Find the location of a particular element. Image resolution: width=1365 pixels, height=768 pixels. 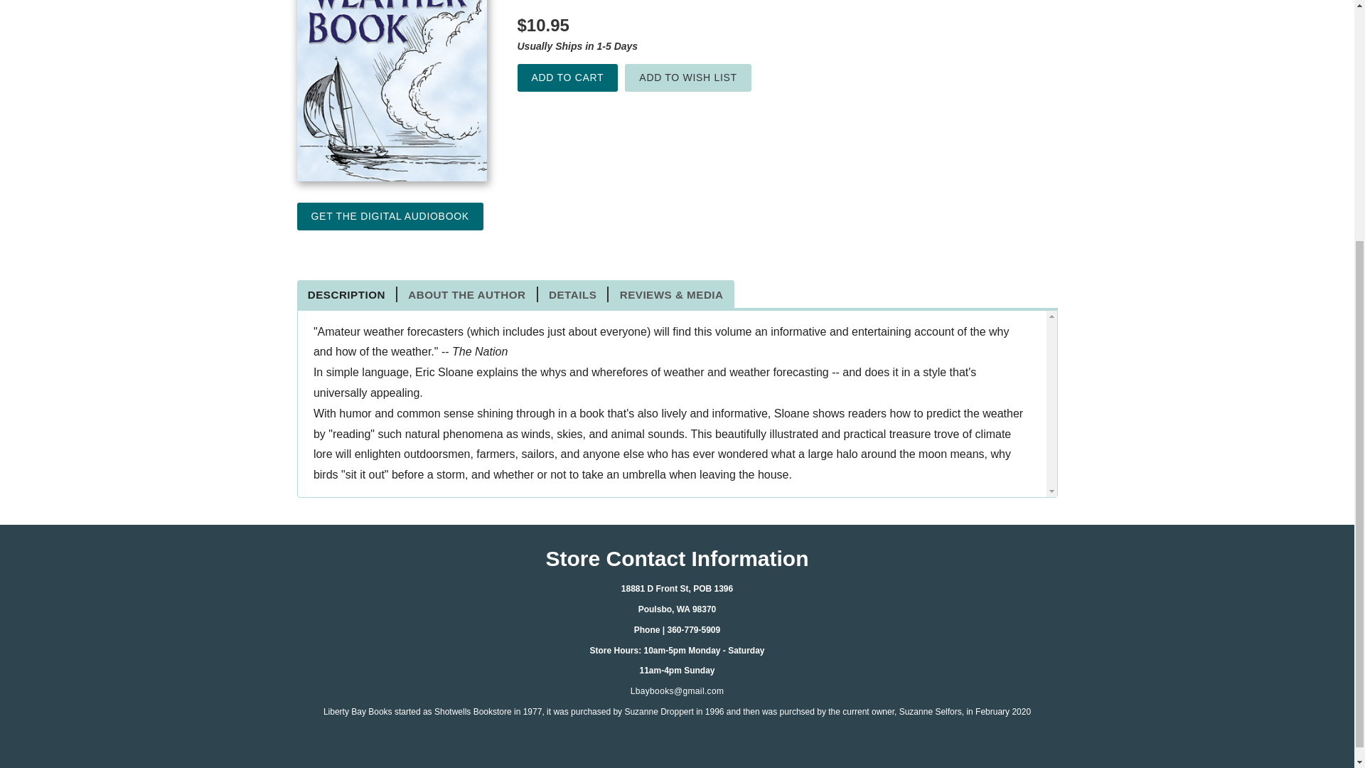

Get the Digital Audiobook is located at coordinates (390, 216).